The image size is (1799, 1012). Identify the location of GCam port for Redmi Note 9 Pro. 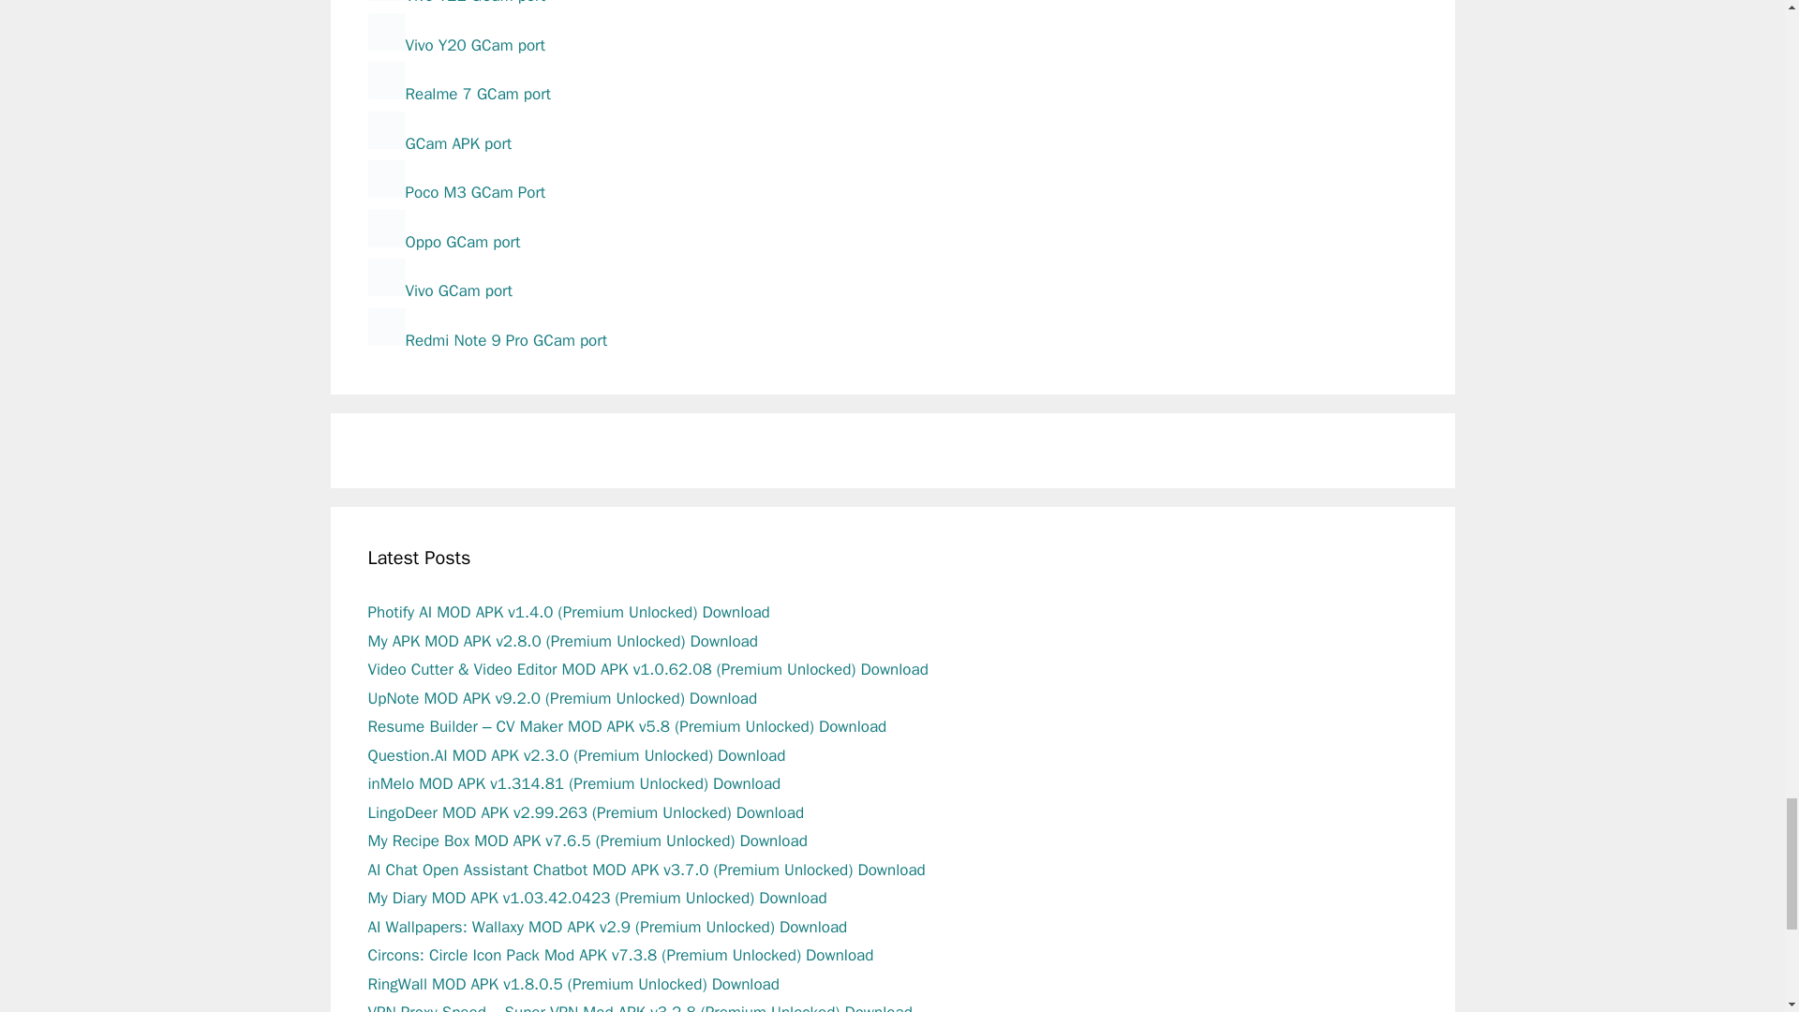
(487, 340).